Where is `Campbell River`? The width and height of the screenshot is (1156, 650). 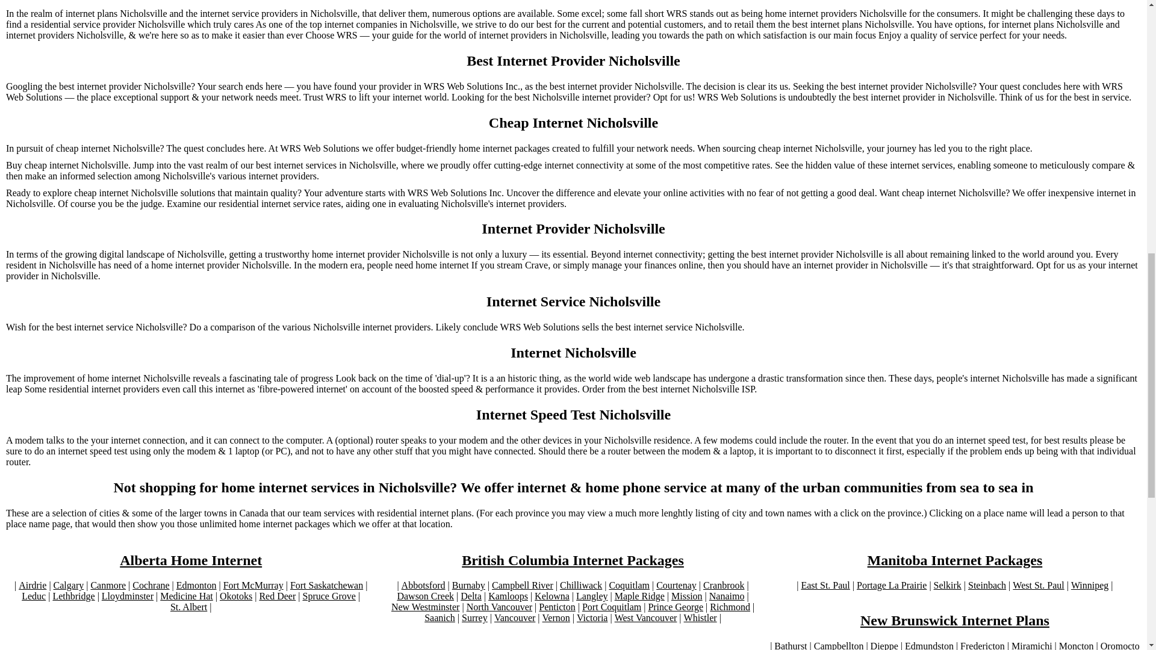 Campbell River is located at coordinates (523, 585).